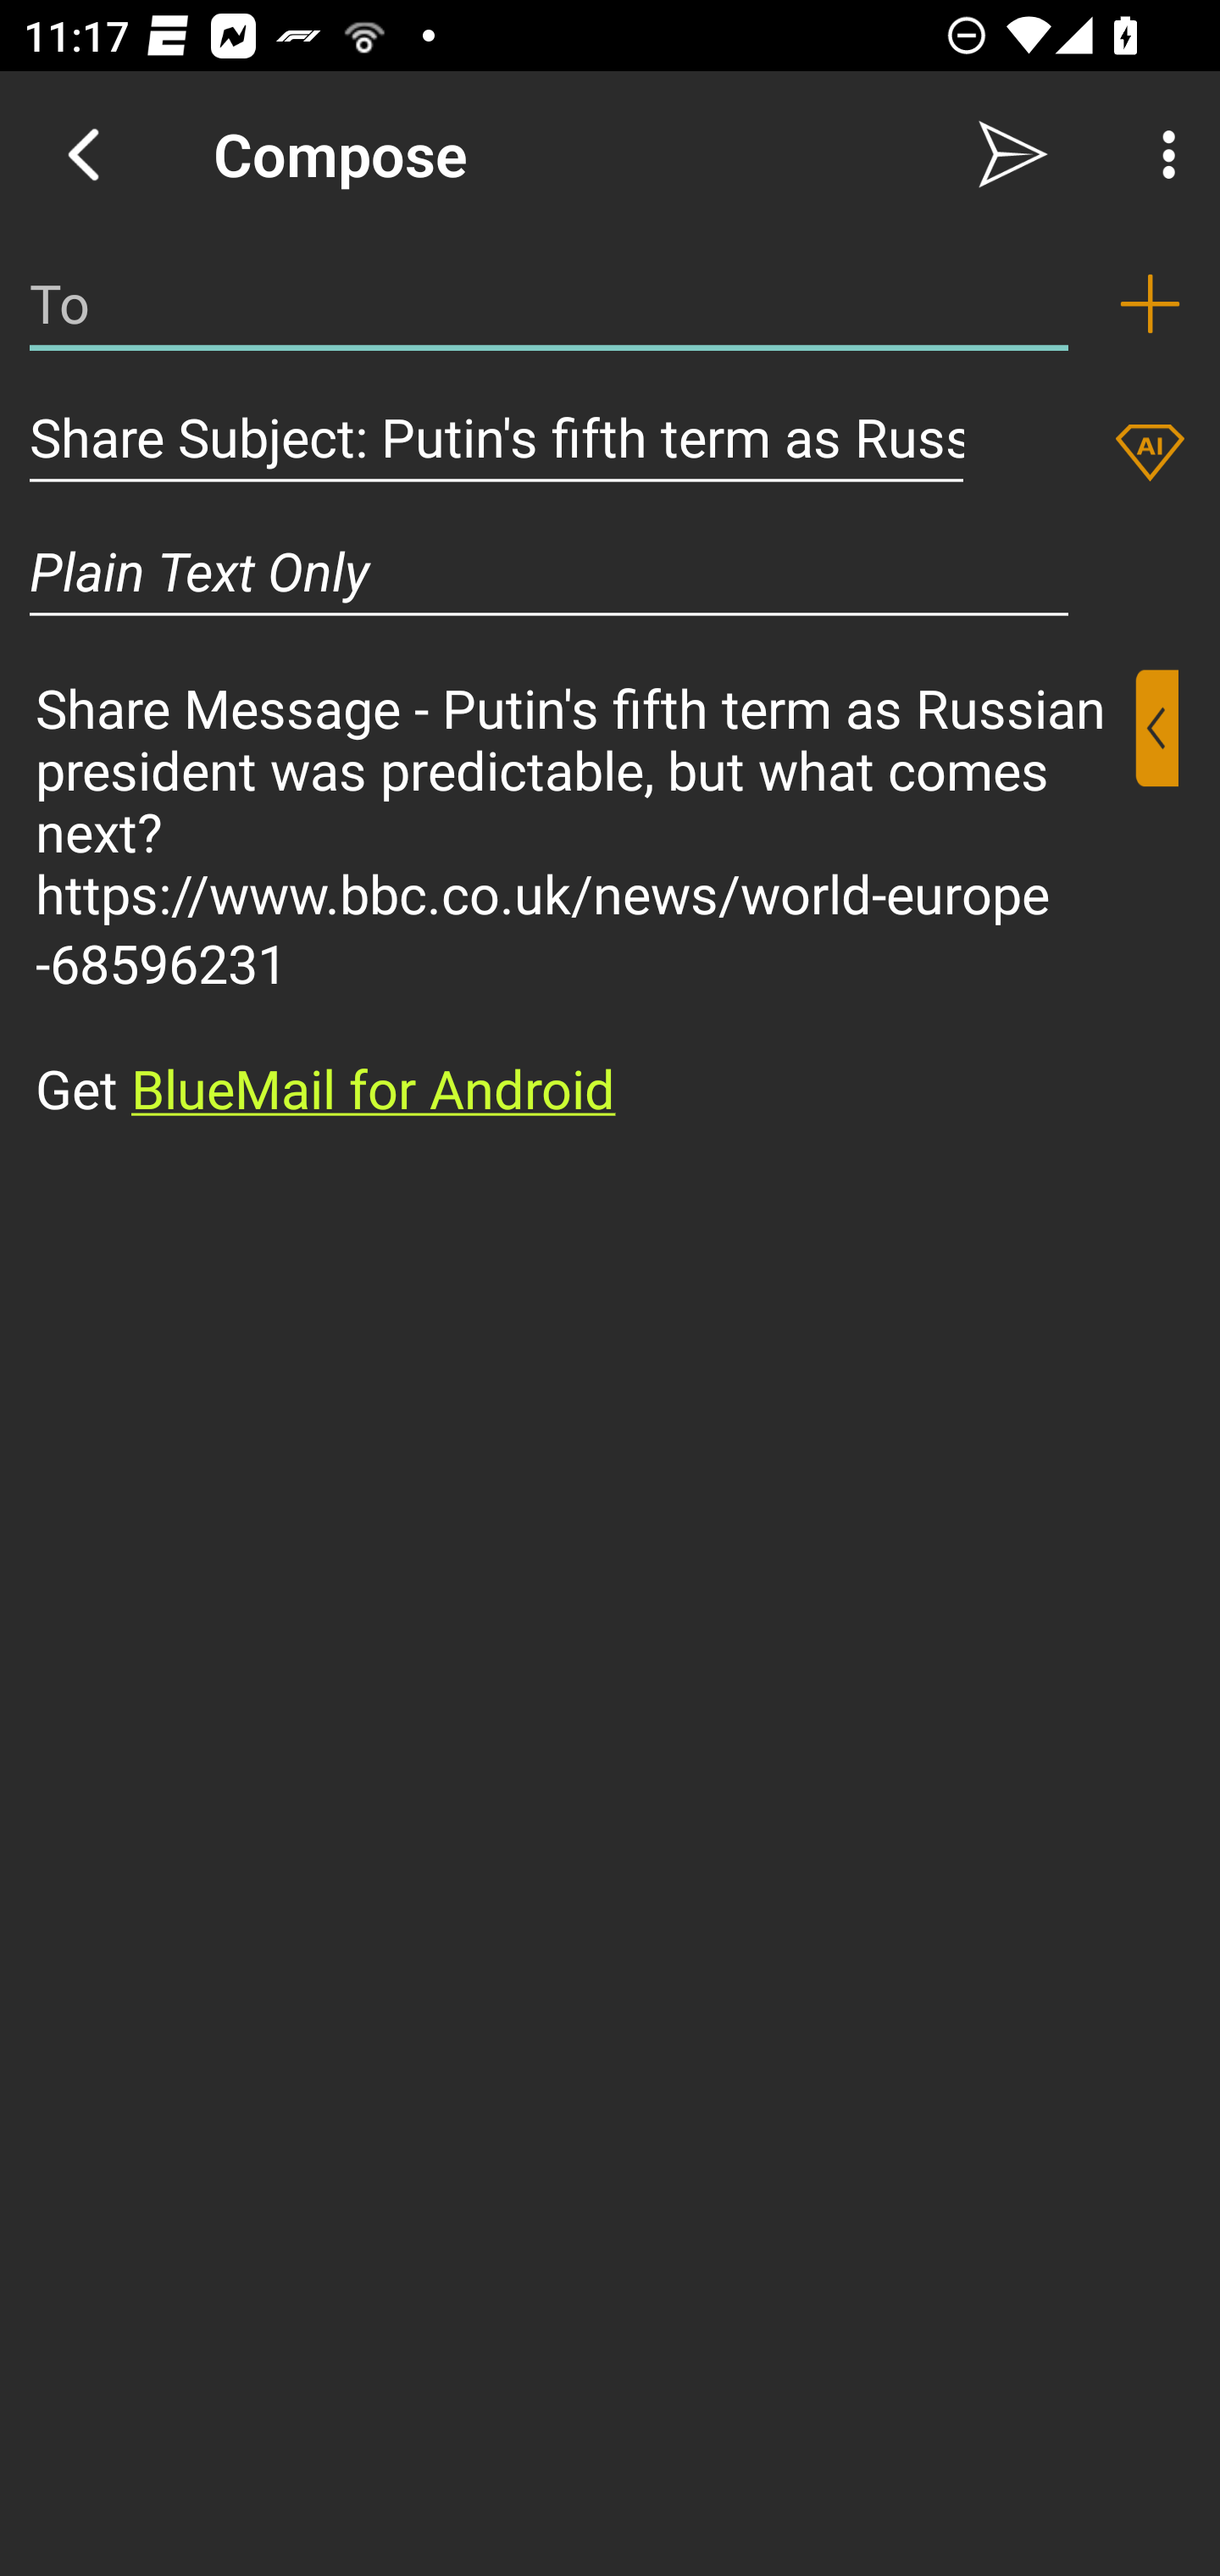 This screenshot has width=1220, height=2576. I want to click on Send, so click(1013, 154).